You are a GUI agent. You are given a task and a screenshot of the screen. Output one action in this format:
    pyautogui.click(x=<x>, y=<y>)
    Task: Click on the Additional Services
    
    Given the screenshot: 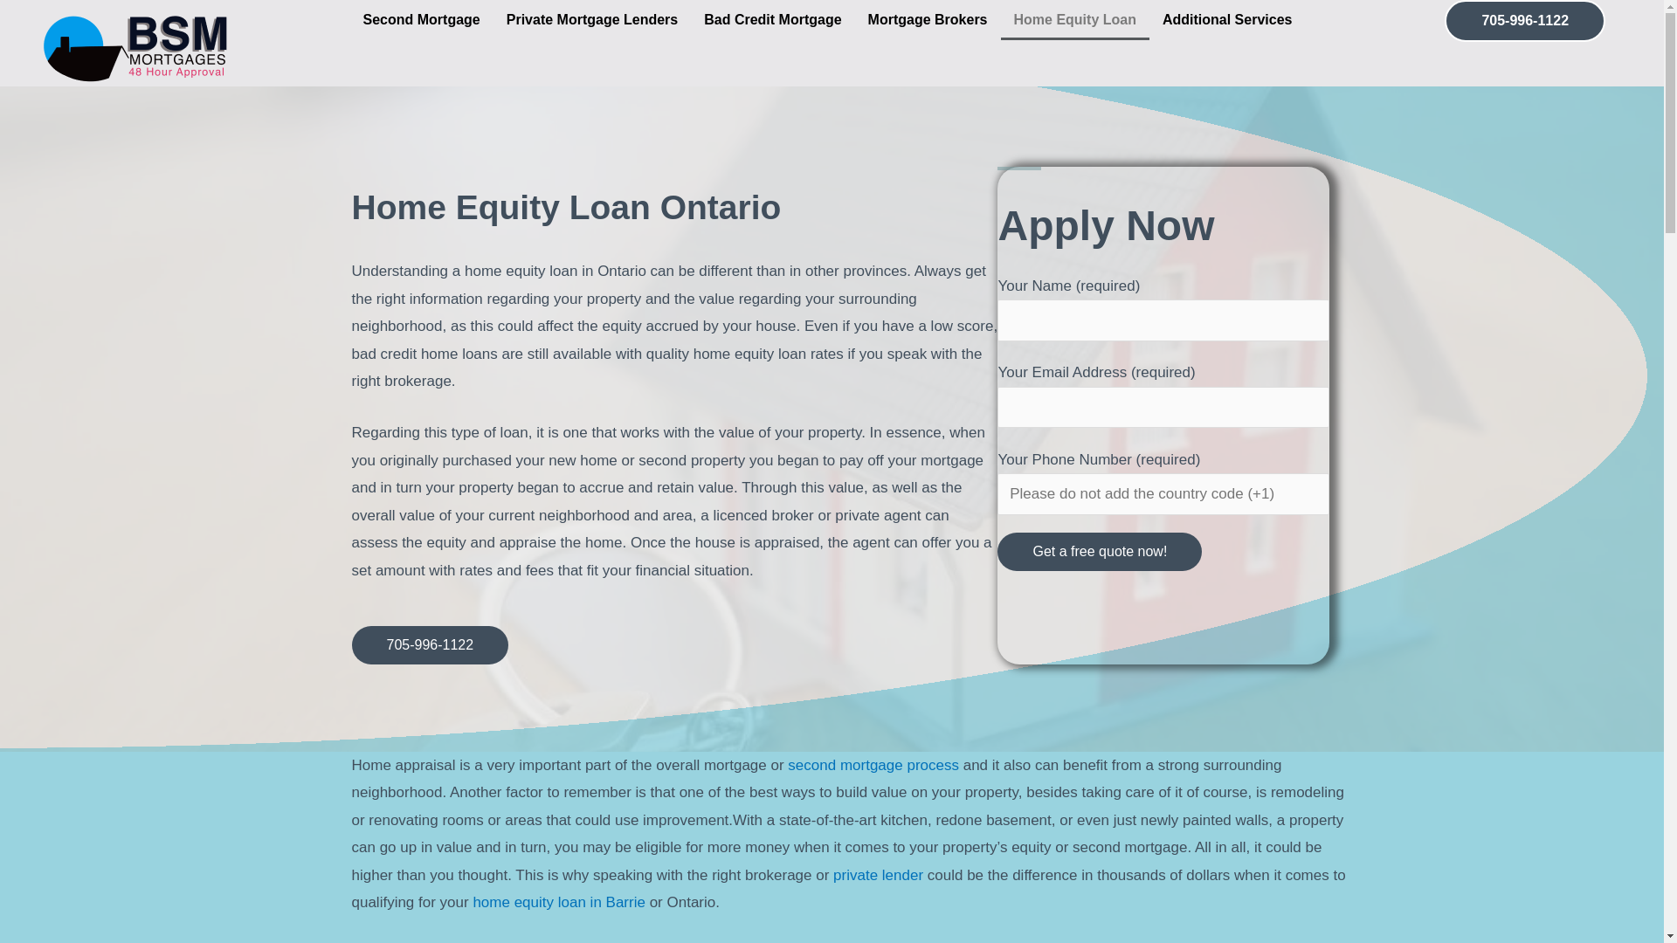 What is the action you would take?
    pyautogui.click(x=1232, y=20)
    